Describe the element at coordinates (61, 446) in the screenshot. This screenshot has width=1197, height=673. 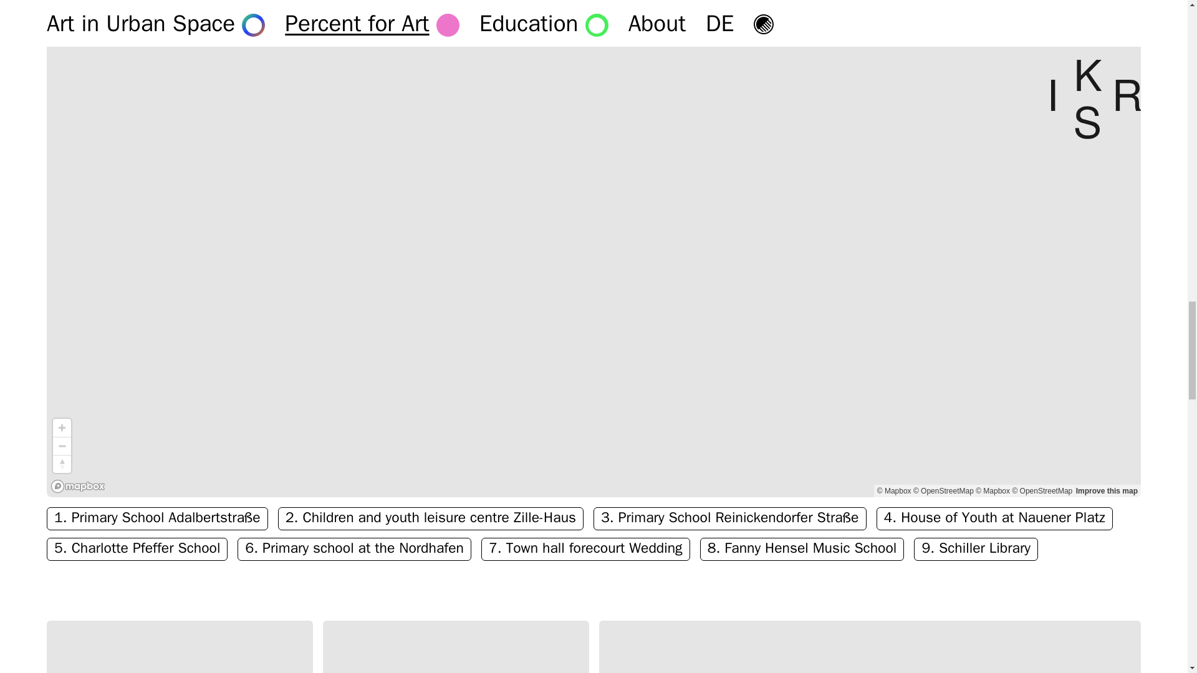
I see `Zoom out` at that location.